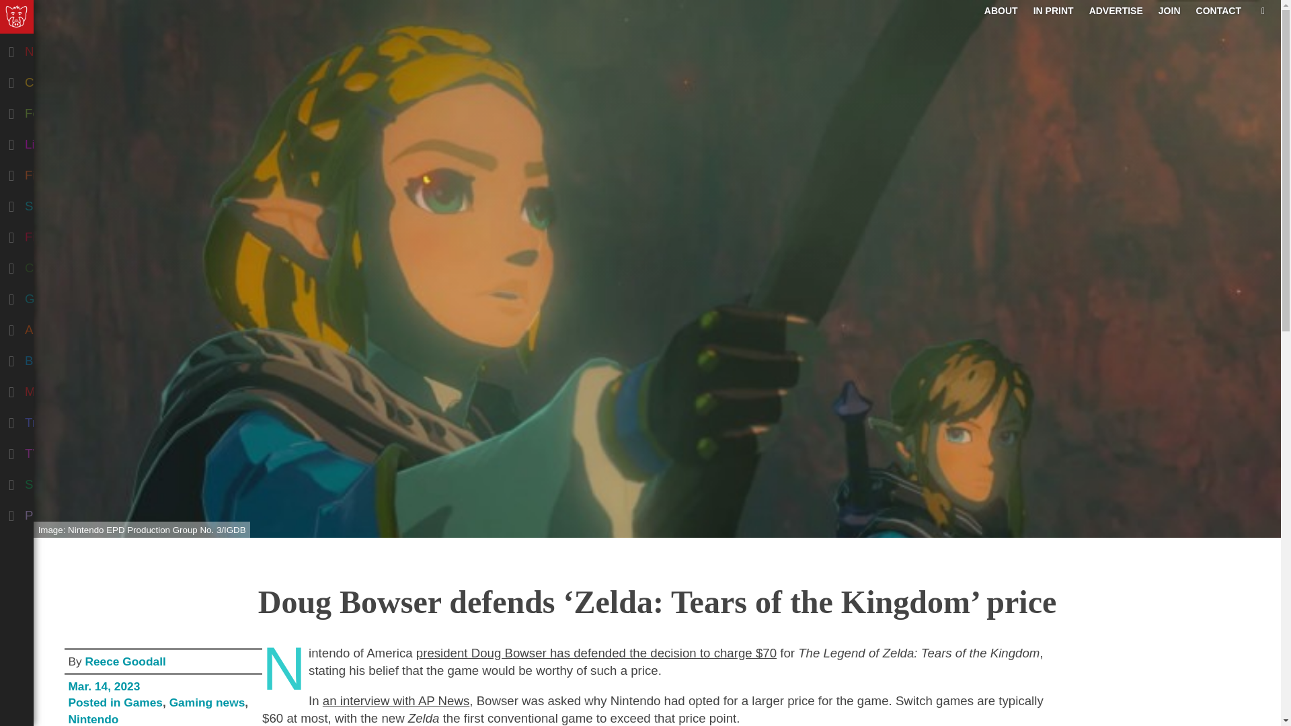  I want to click on Music, so click(70, 389).